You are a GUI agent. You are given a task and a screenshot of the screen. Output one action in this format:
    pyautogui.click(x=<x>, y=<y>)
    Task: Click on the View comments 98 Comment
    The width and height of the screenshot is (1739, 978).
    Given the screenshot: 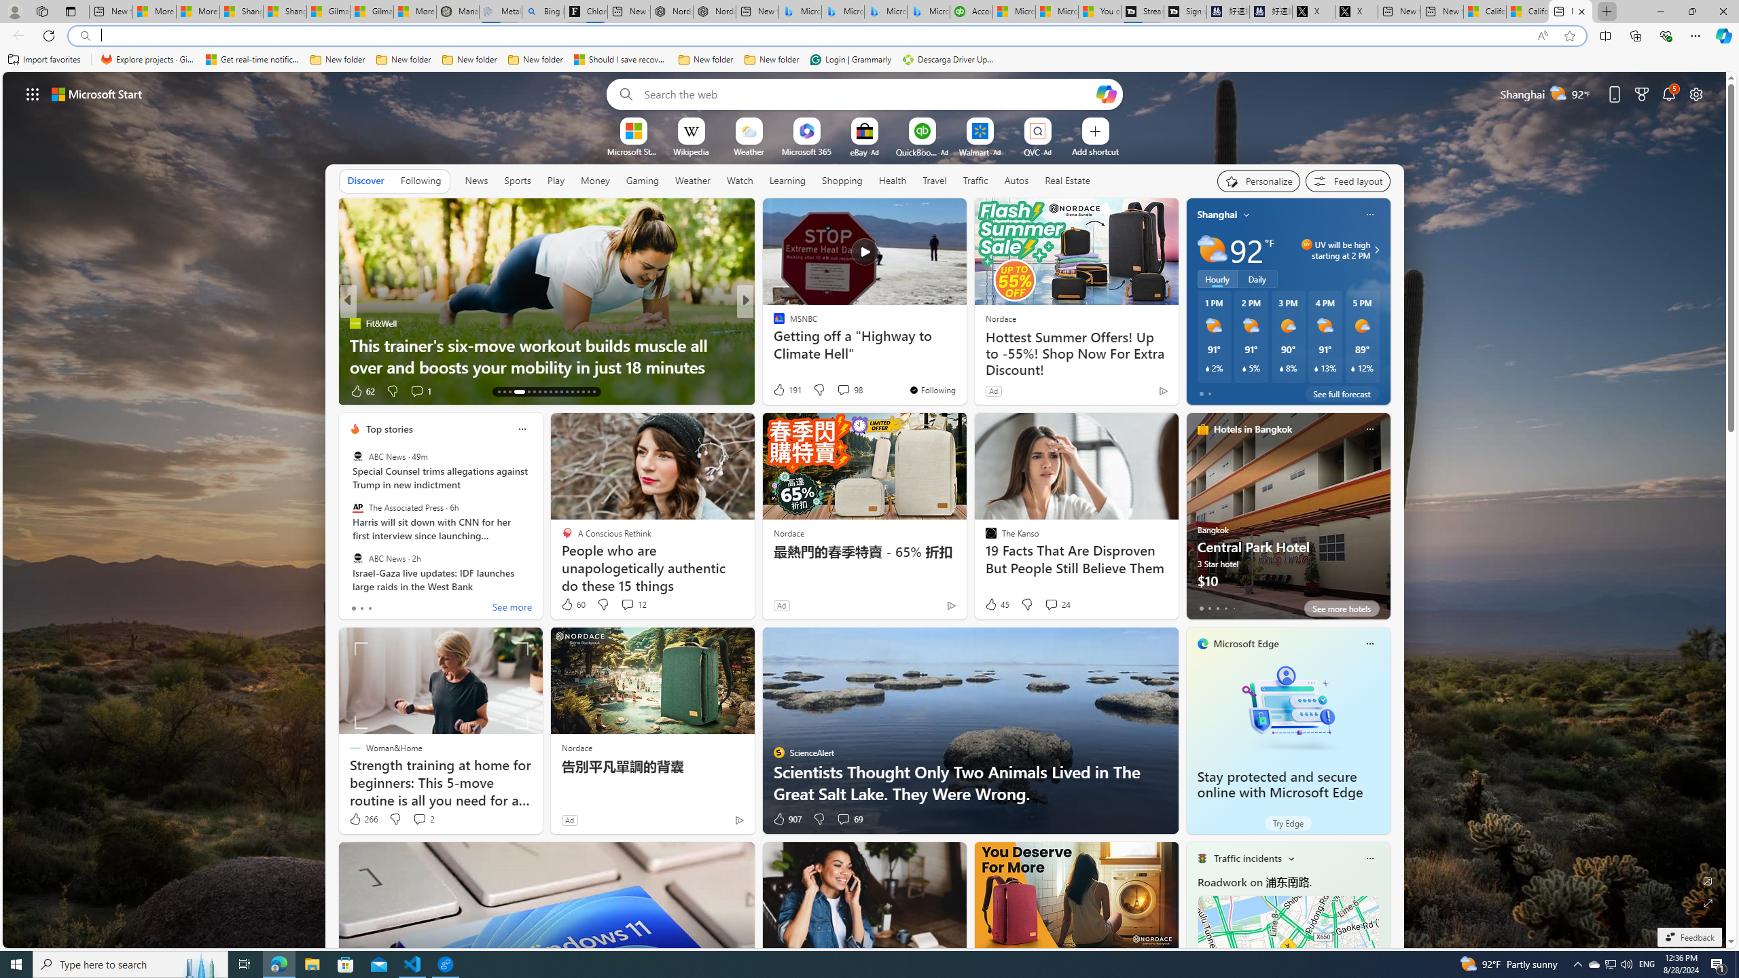 What is the action you would take?
    pyautogui.click(x=843, y=390)
    